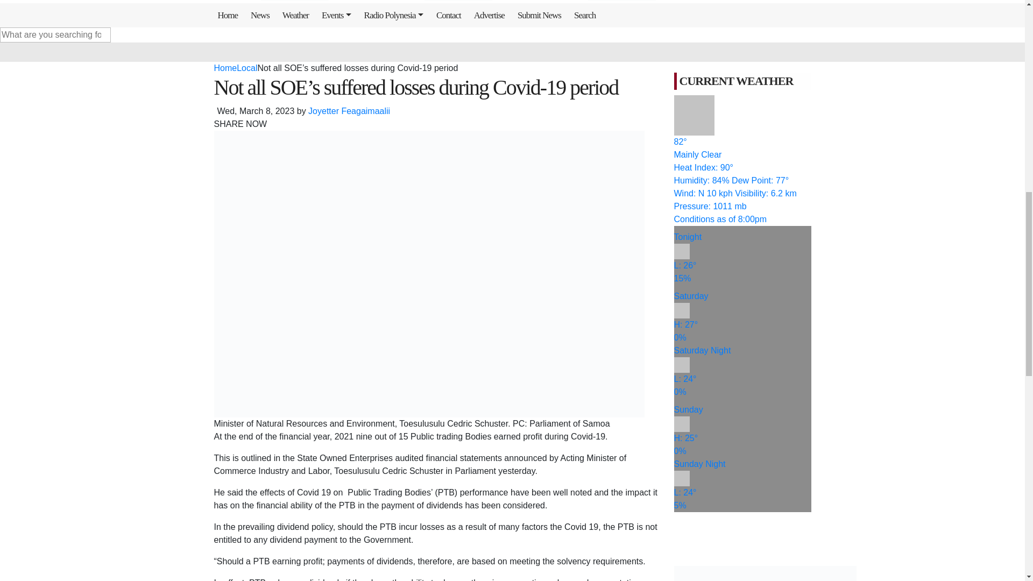 The height and width of the screenshot is (581, 1033). I want to click on Posts by Joyetter Feagaimaalii, so click(349, 111).